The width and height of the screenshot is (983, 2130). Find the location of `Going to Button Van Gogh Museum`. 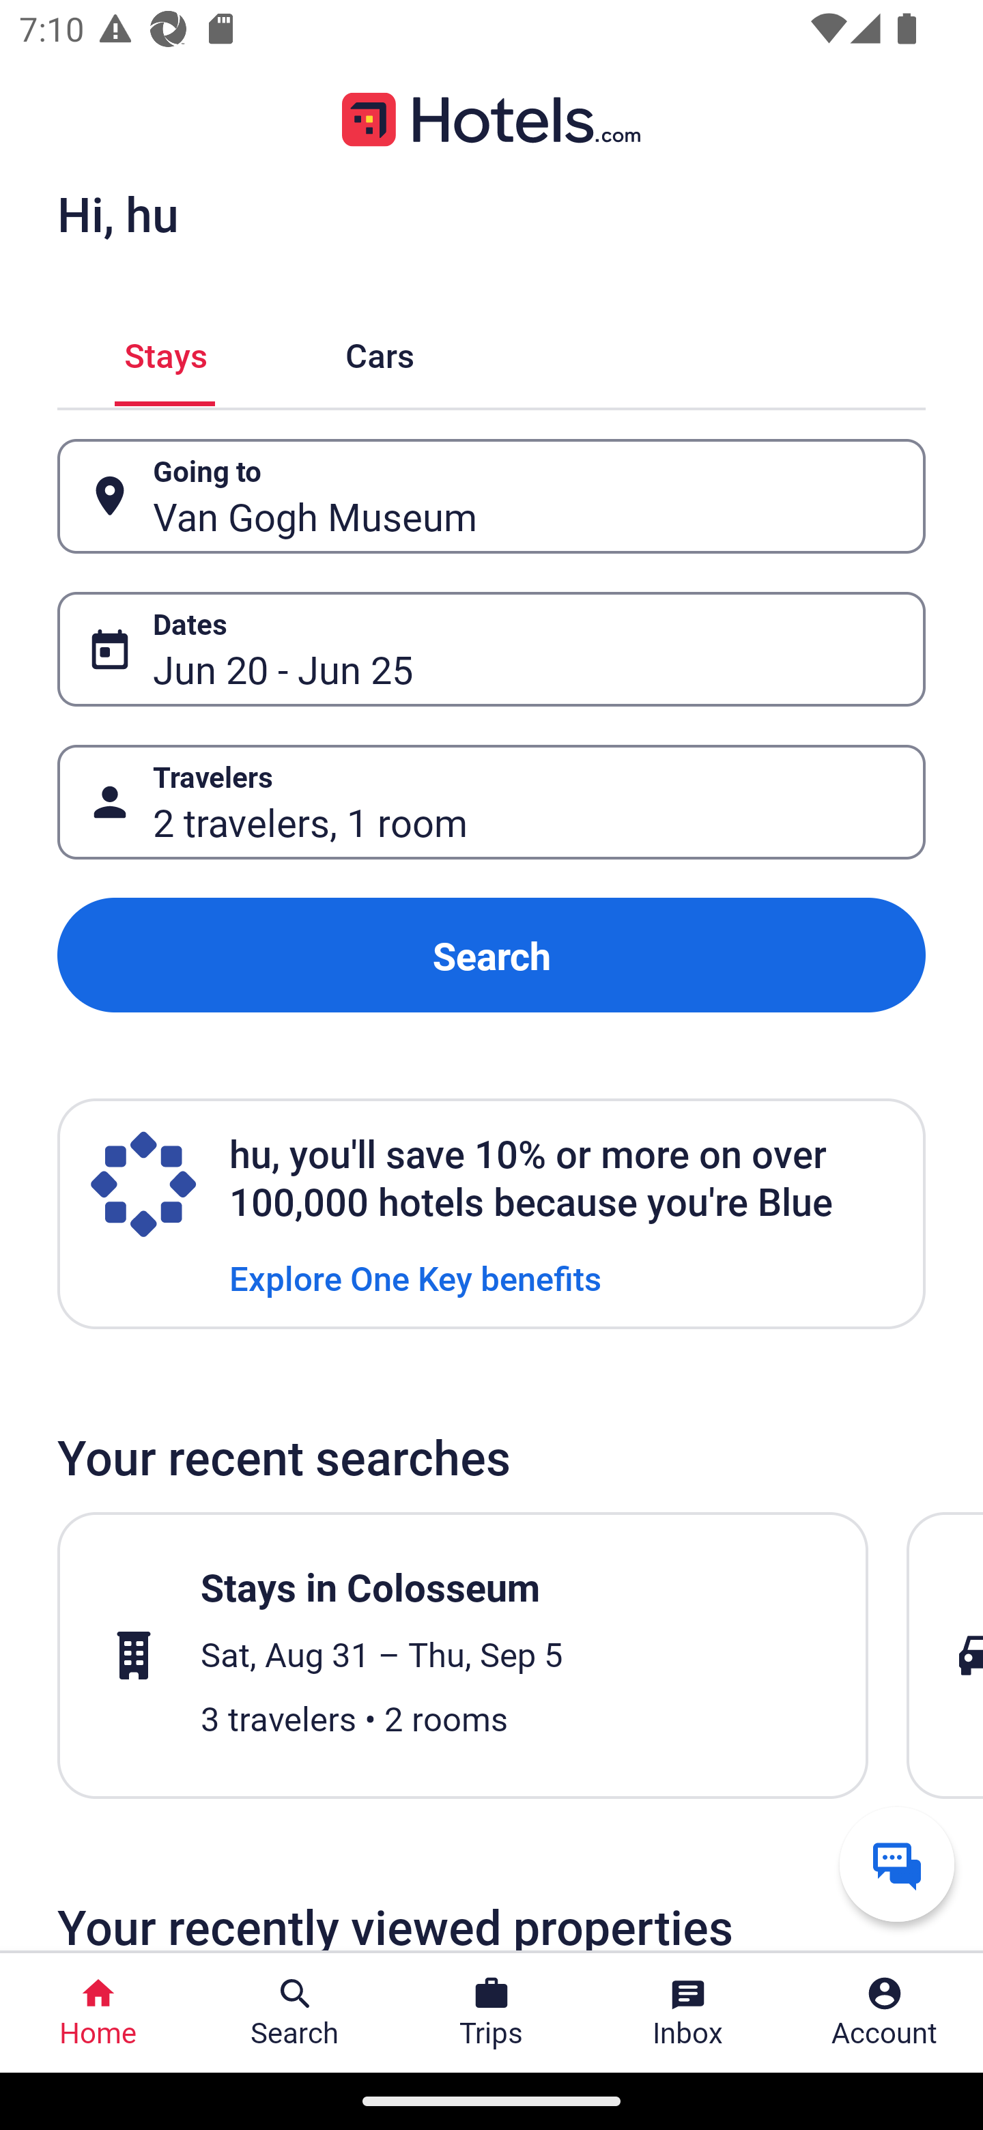

Going to Button Van Gogh Museum is located at coordinates (491, 496).